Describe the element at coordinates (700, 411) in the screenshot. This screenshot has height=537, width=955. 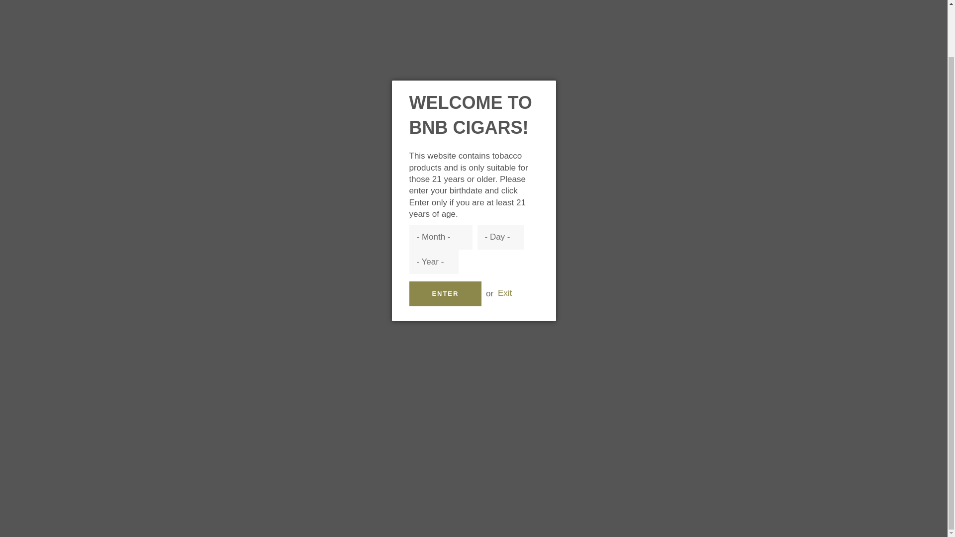
I see `BnB International  on Facebook` at that location.